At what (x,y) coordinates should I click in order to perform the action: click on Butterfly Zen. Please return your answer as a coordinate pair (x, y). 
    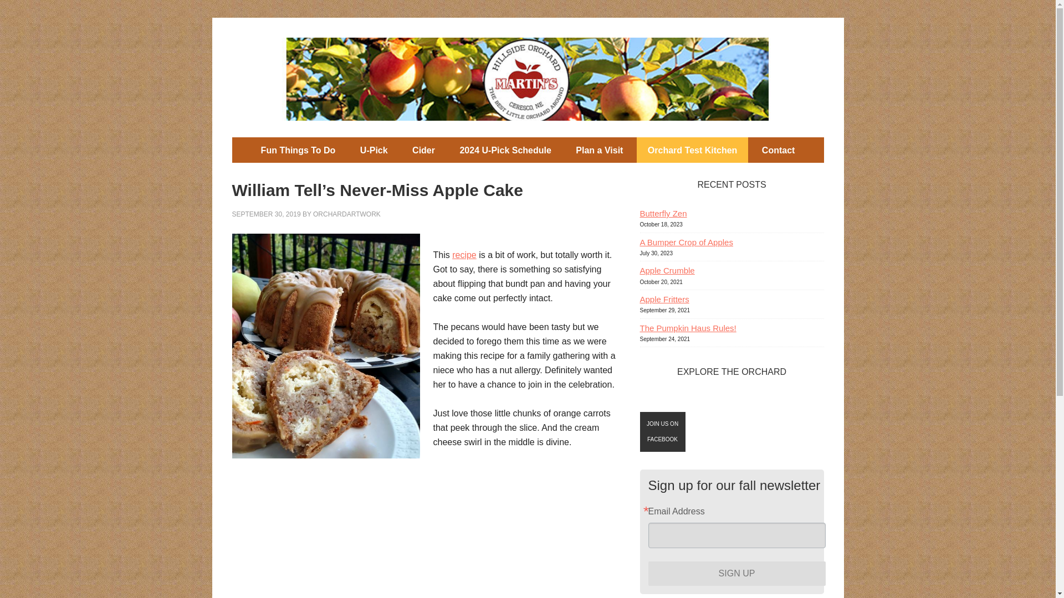
    Looking at the image, I should click on (663, 213).